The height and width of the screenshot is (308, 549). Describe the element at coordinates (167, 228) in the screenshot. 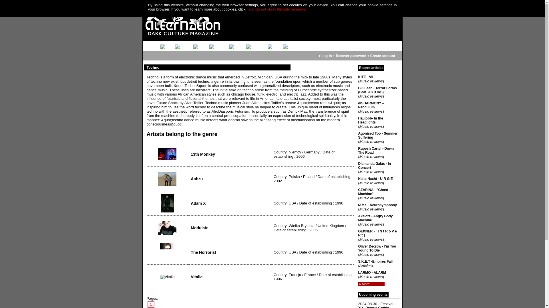

I see `Modulate` at that location.